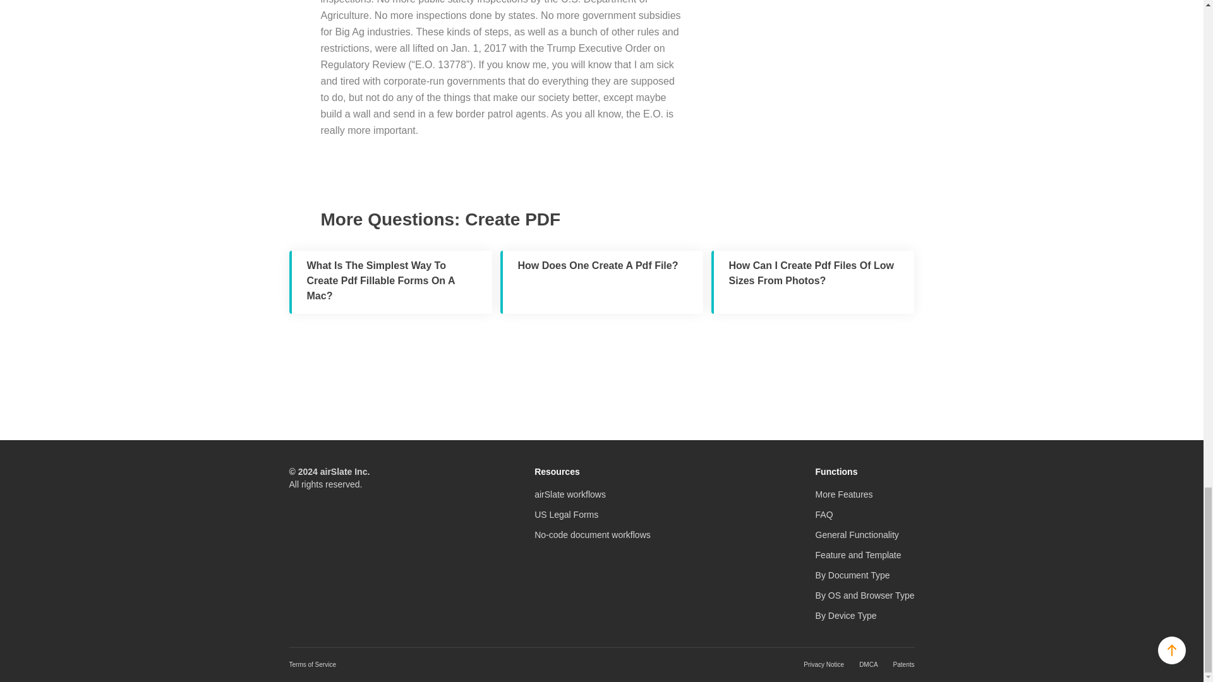 This screenshot has height=682, width=1213. What do you see at coordinates (312, 664) in the screenshot?
I see `Terms of Service` at bounding box center [312, 664].